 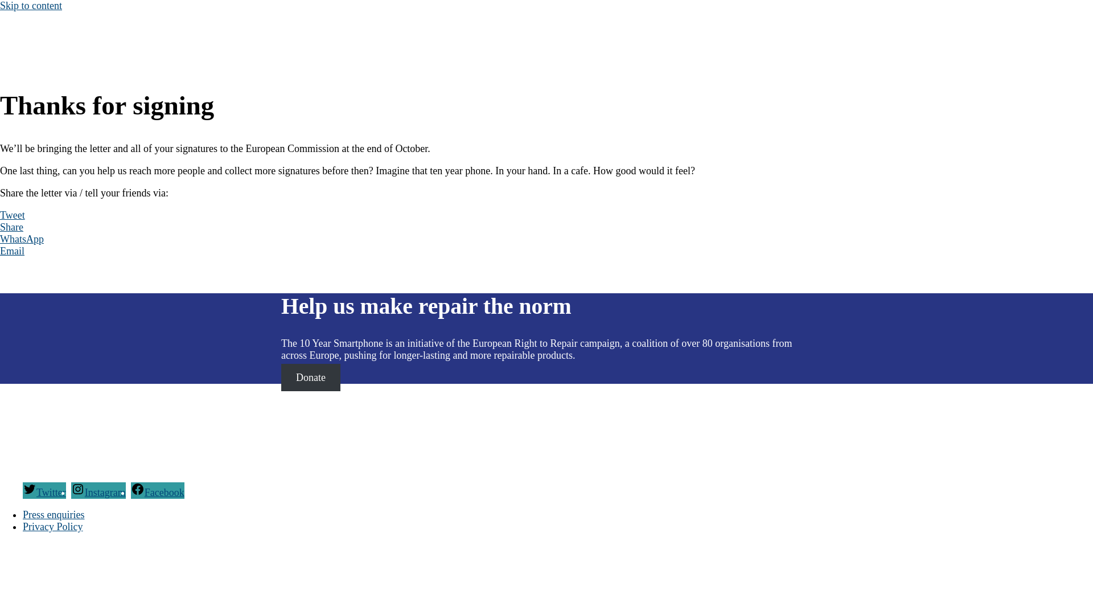 I want to click on Tweet, so click(x=13, y=215).